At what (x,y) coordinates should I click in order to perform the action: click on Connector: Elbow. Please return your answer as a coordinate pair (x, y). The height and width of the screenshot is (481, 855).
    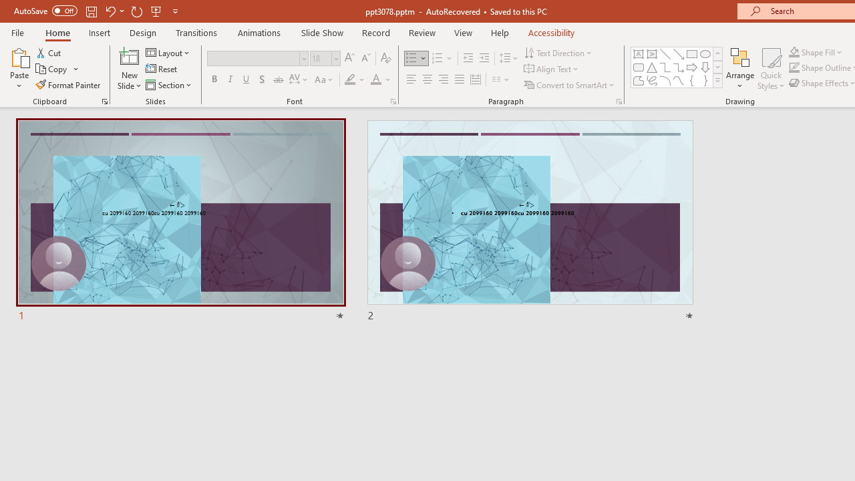
    Looking at the image, I should click on (665, 67).